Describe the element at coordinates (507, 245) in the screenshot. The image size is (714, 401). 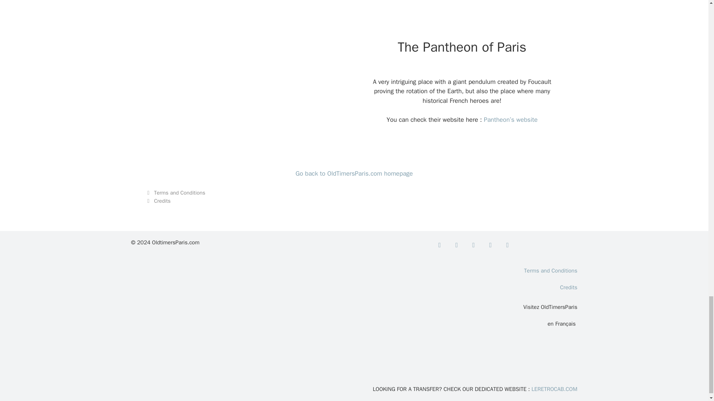
I see `Trip Advisor` at that location.